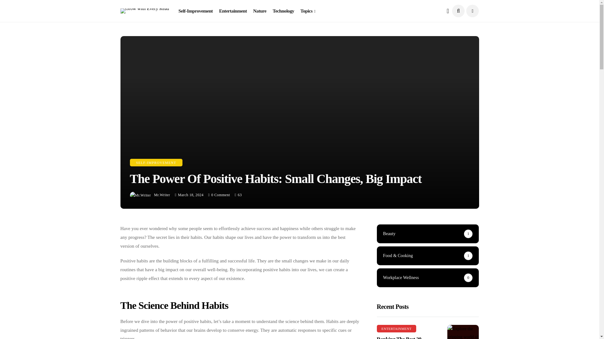 Image resolution: width=604 pixels, height=339 pixels. What do you see at coordinates (463, 332) in the screenshot?
I see `Ranking The Best 20 Psychological Thrillers` at bounding box center [463, 332].